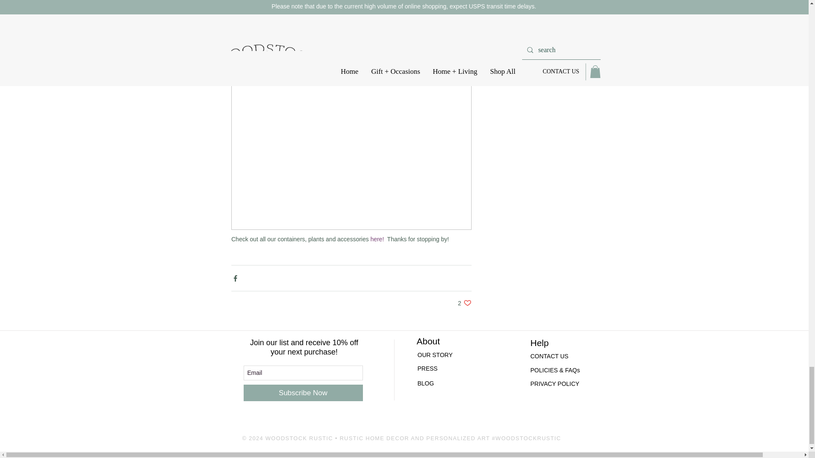 The height and width of the screenshot is (458, 815). Describe the element at coordinates (465, 303) in the screenshot. I see `BLOG` at that location.